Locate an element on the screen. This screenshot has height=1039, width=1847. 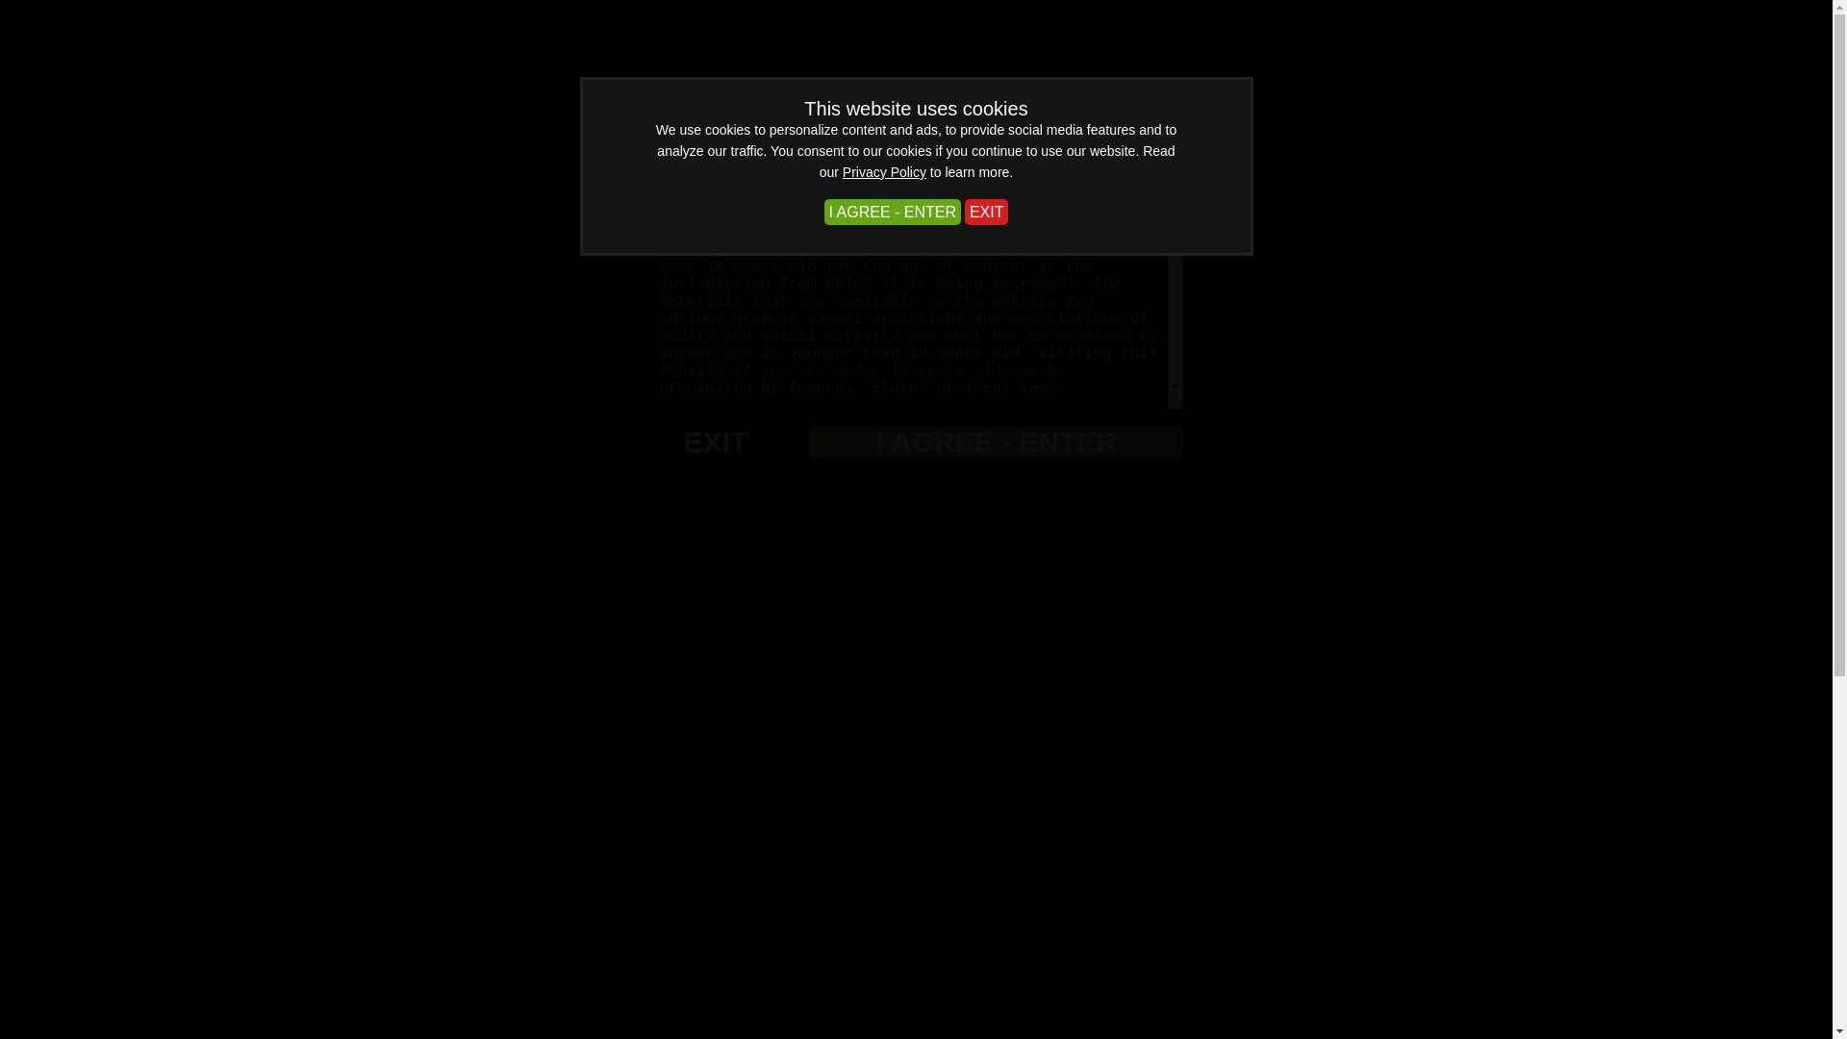
Private Customs shoots are available to non-members is located at coordinates (1147, 694).